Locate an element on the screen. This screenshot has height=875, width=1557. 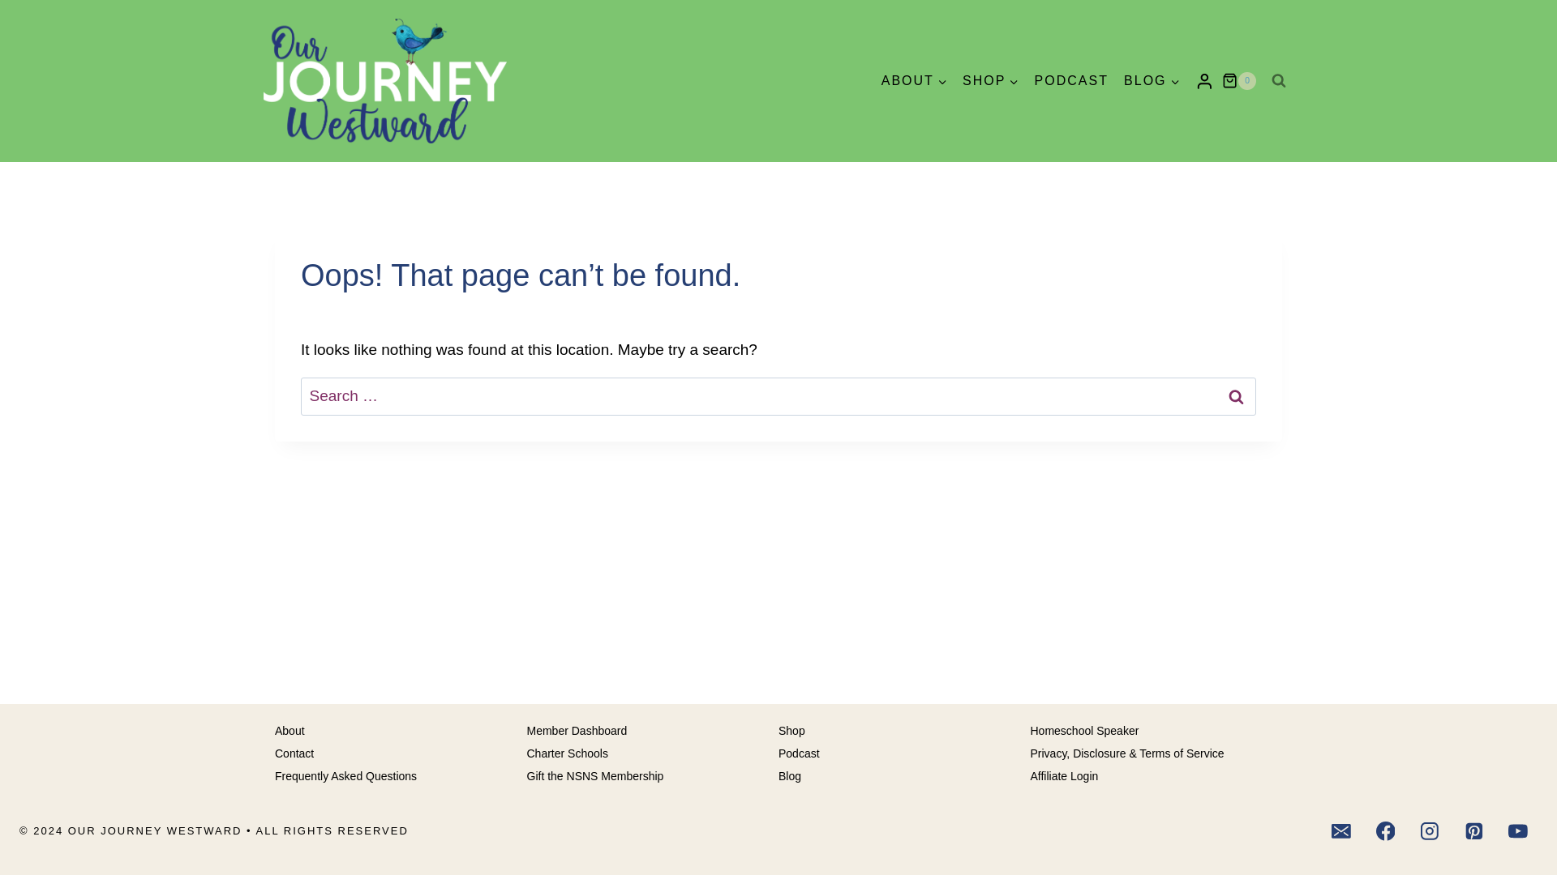
About is located at coordinates (401, 731).